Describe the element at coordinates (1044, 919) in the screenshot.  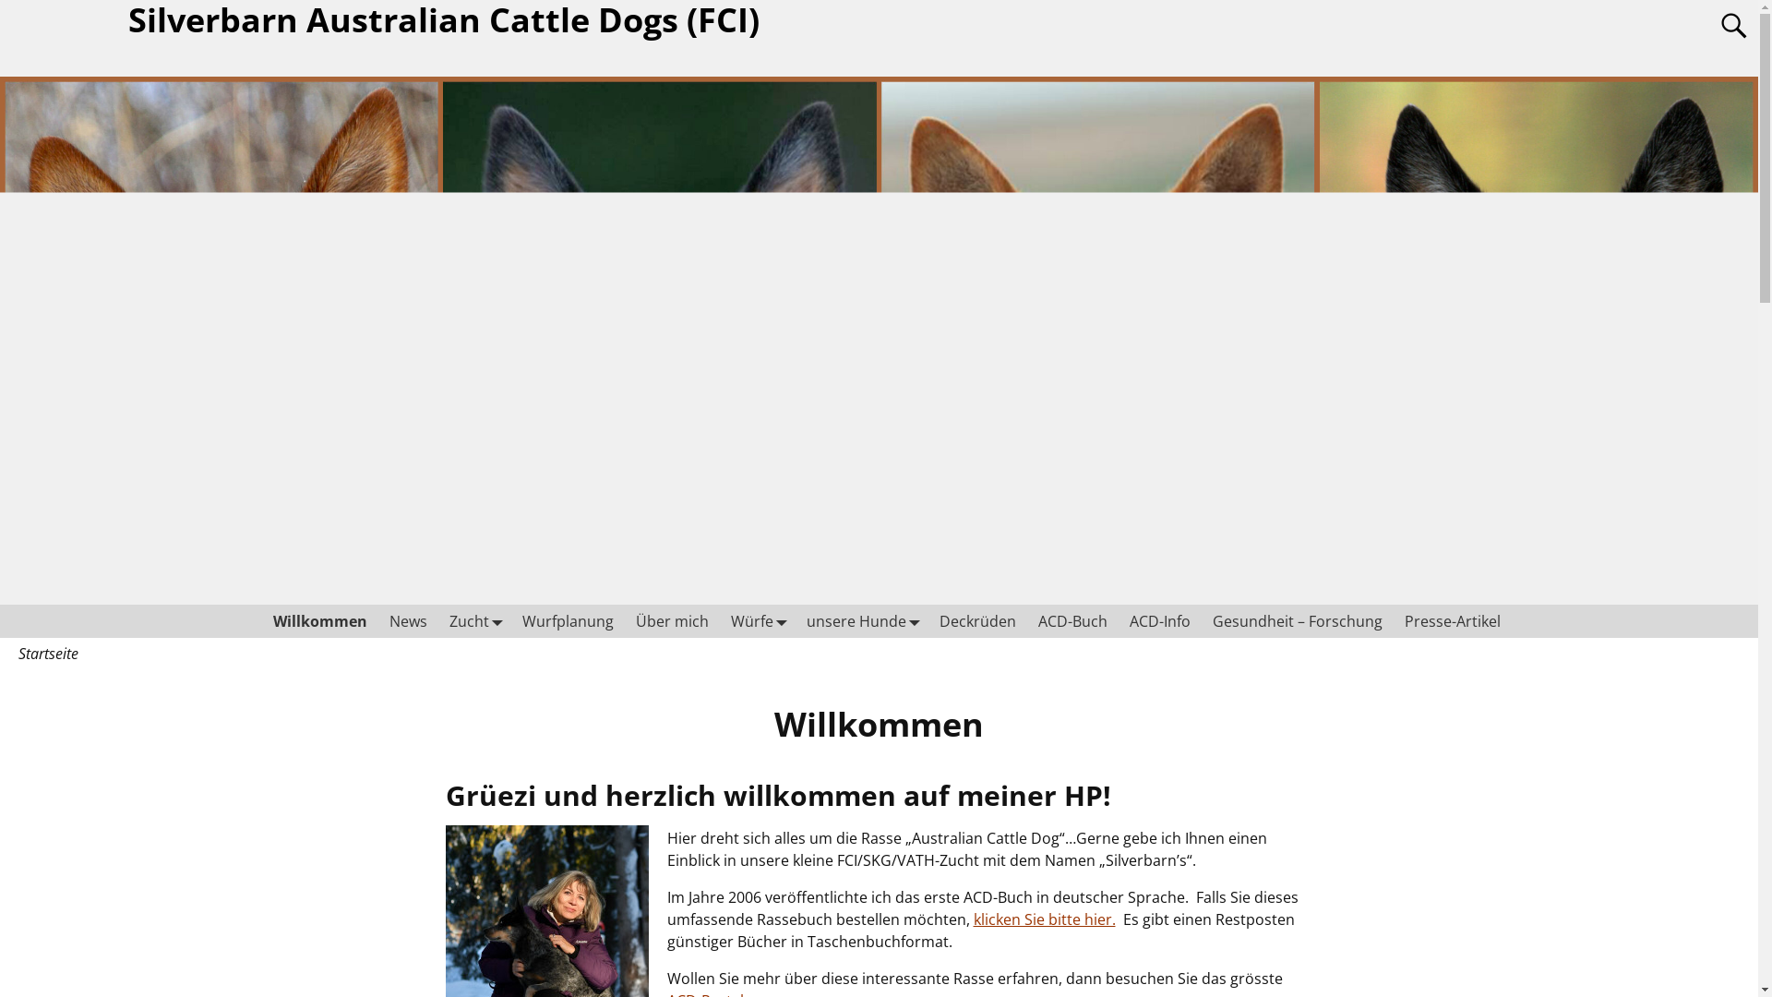
I see `klicken Sie bitte hier.` at that location.